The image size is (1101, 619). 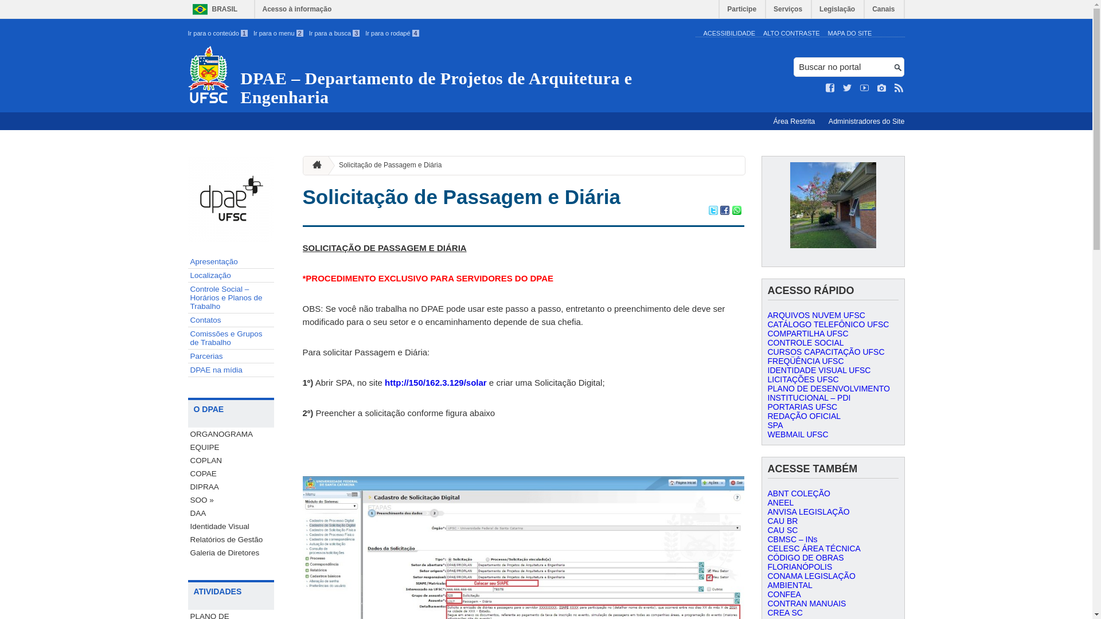 What do you see at coordinates (784, 594) in the screenshot?
I see `CONFEA` at bounding box center [784, 594].